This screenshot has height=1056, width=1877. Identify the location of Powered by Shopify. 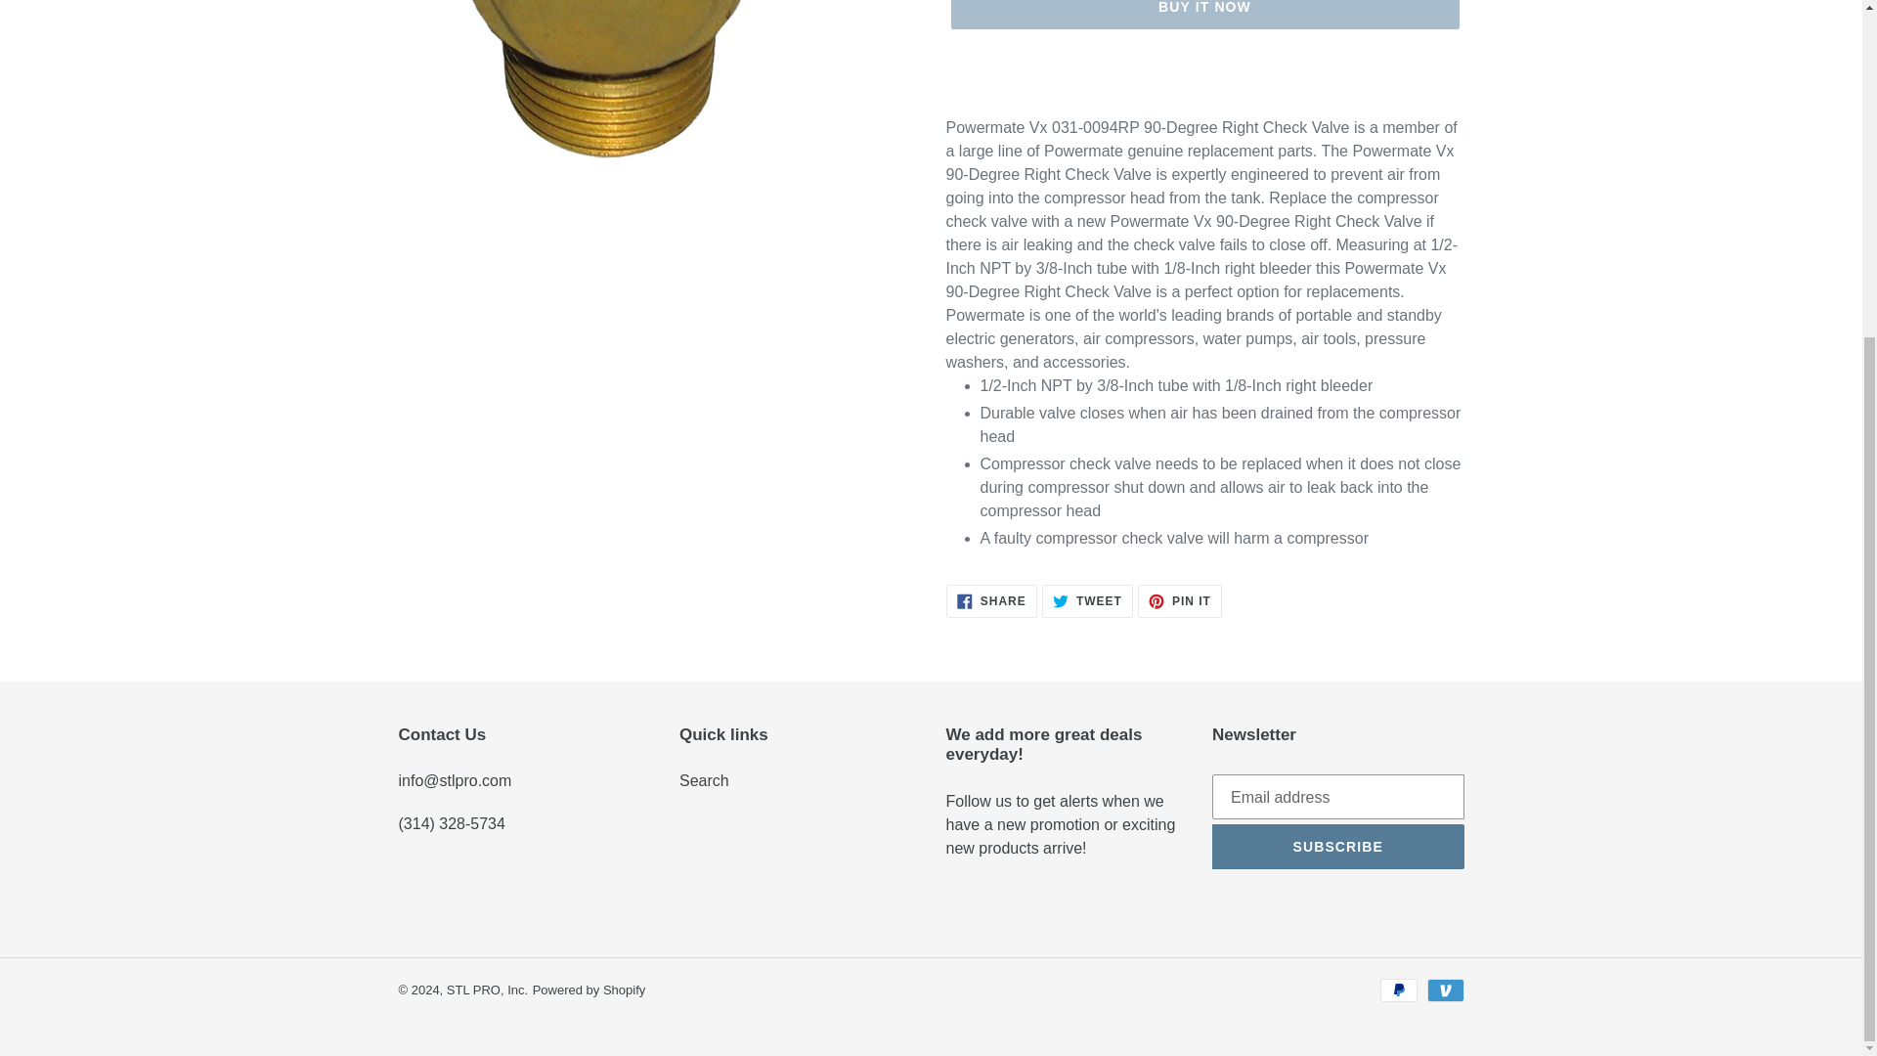
(589, 990).